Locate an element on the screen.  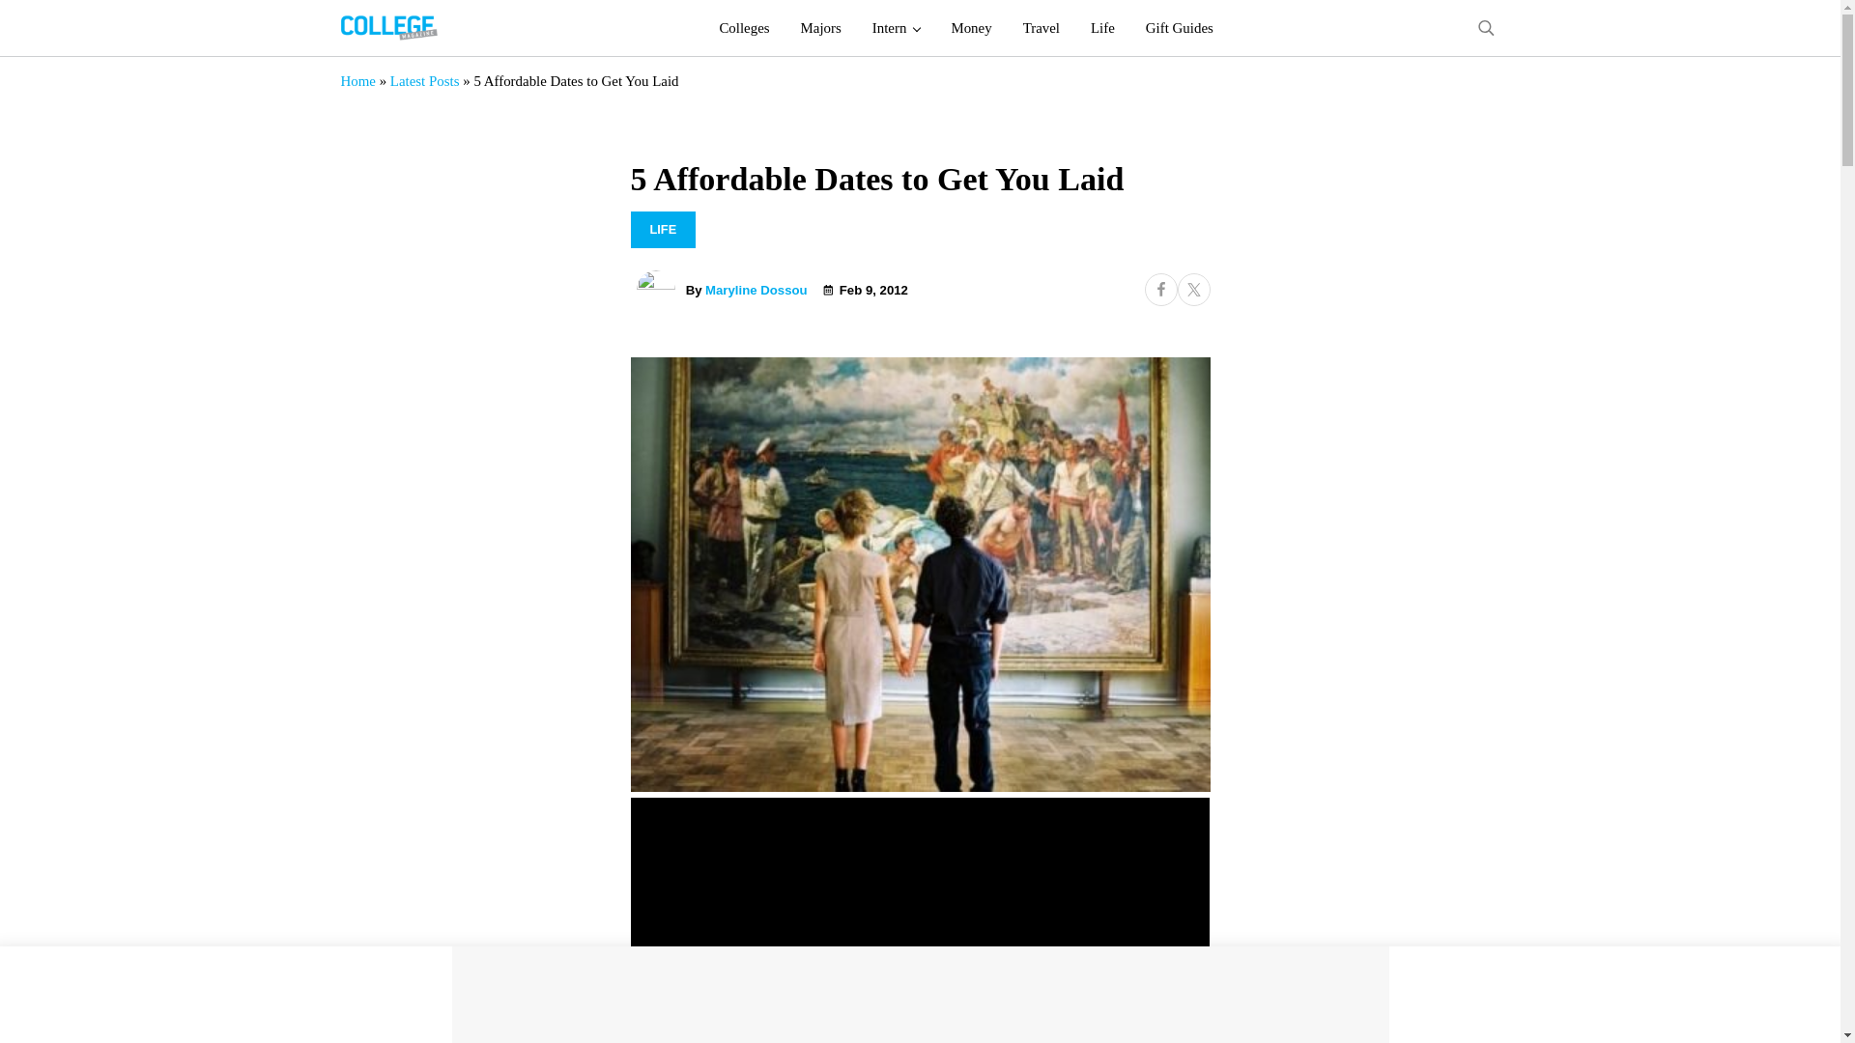
Intern is located at coordinates (897, 28).